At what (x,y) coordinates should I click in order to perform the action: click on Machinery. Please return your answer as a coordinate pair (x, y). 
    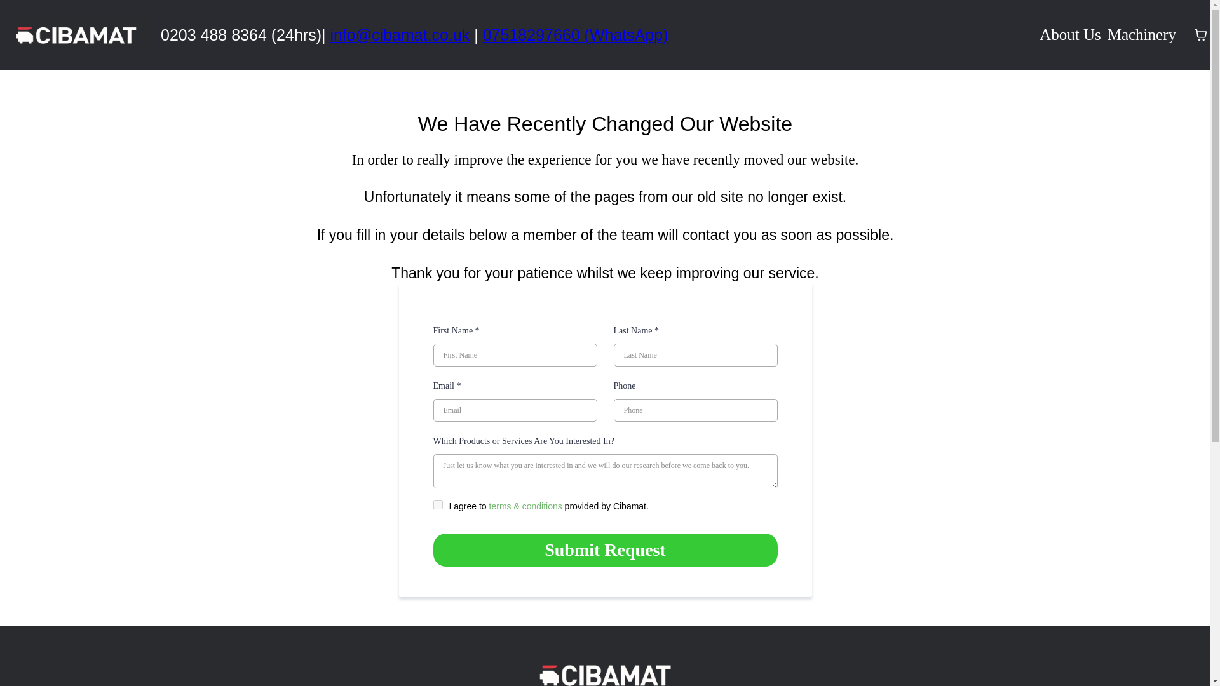
    Looking at the image, I should click on (1141, 35).